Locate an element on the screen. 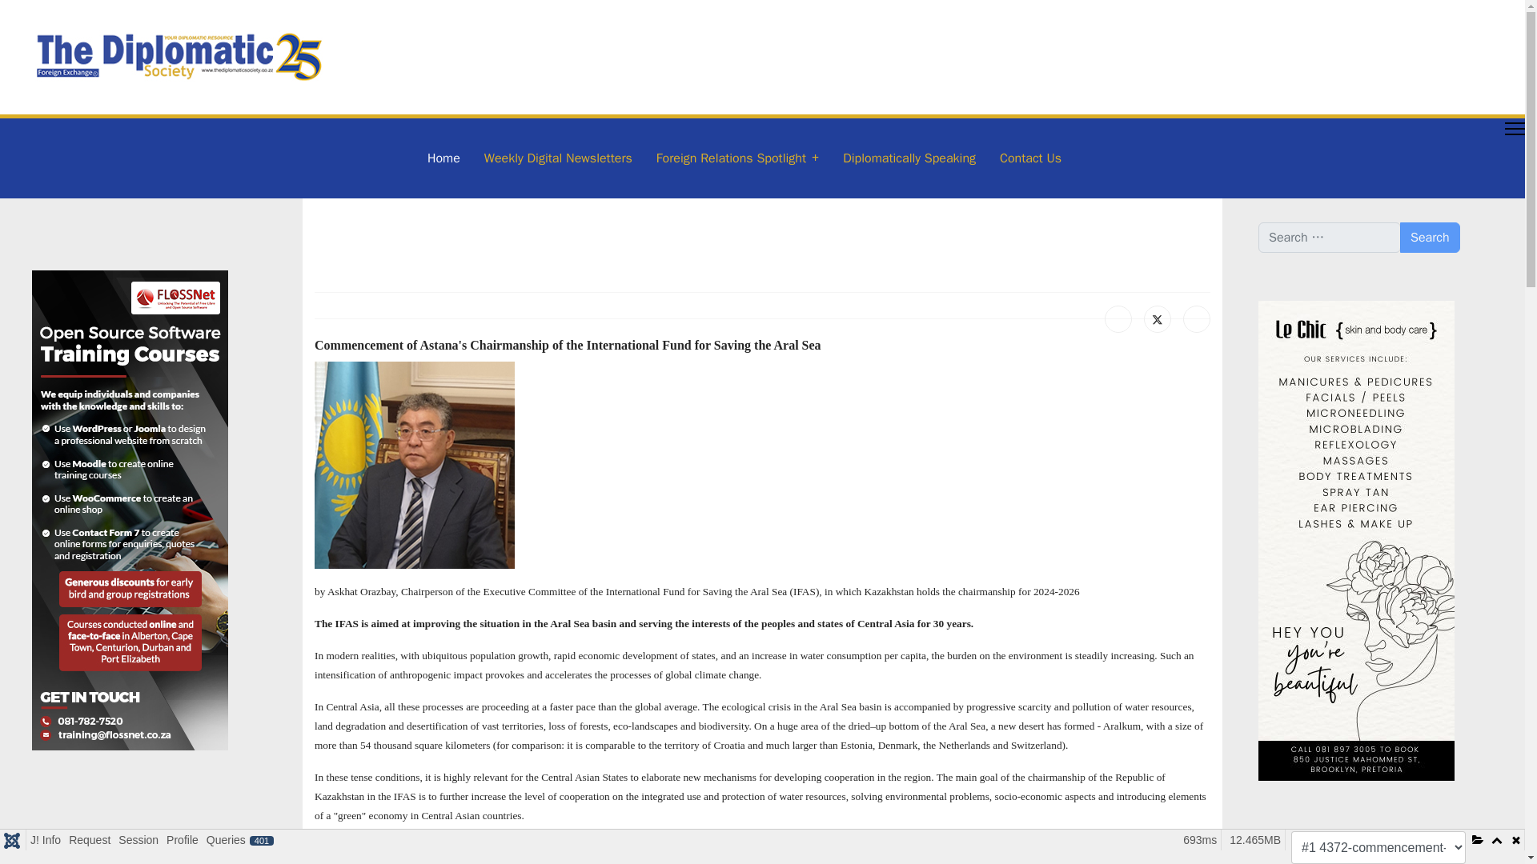  LinkedIn is located at coordinates (1197, 318).